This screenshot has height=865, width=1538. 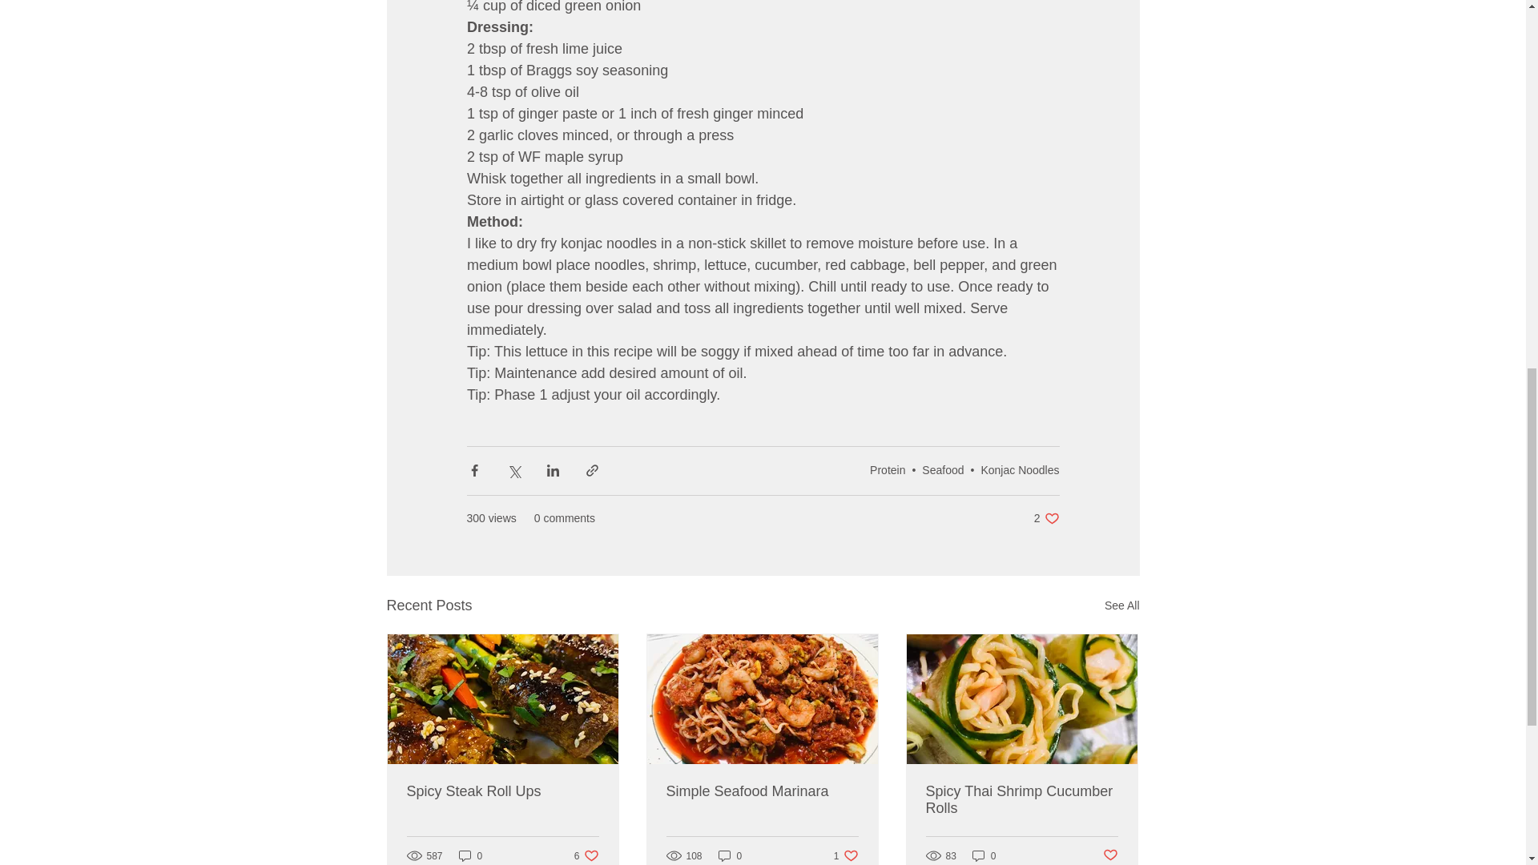 What do you see at coordinates (731, 855) in the screenshot?
I see `Spicy Thai Shrimp Cucumber Rolls` at bounding box center [731, 855].